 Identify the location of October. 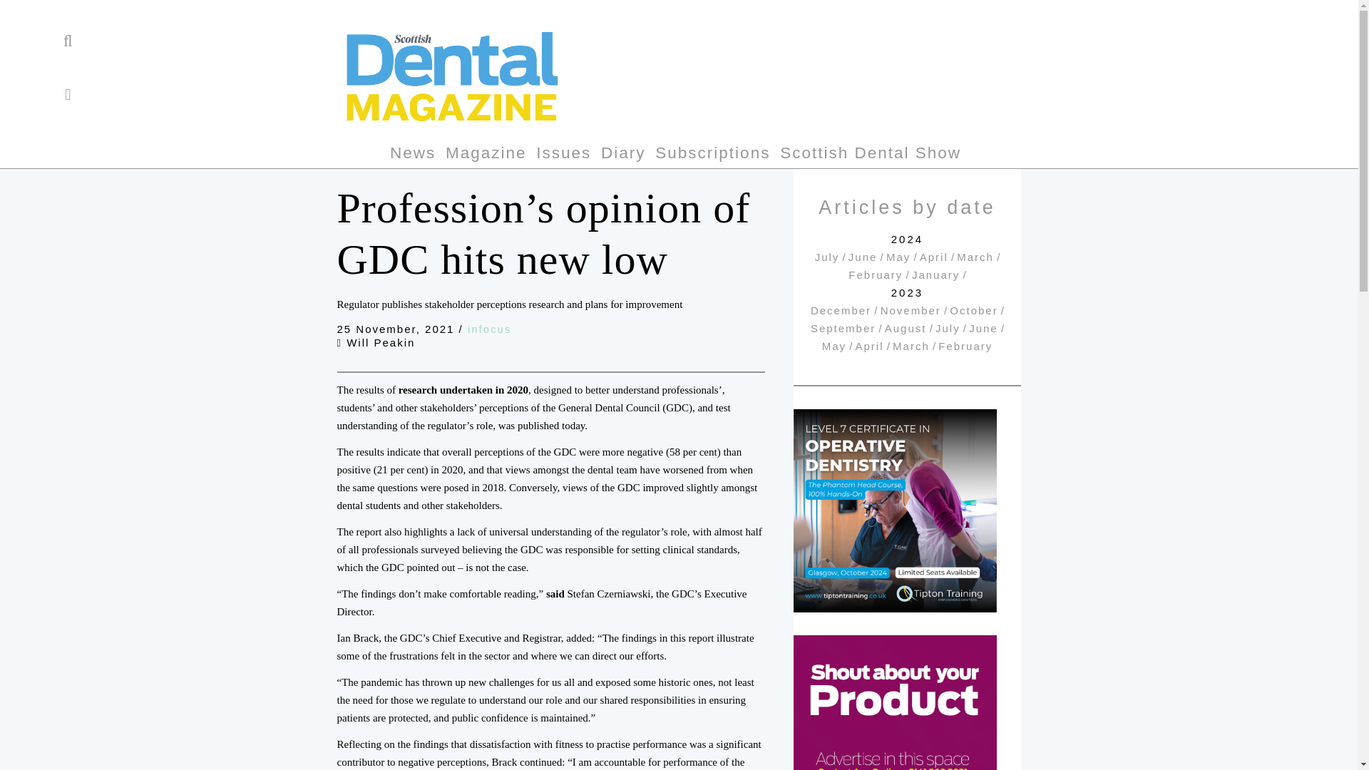
(974, 309).